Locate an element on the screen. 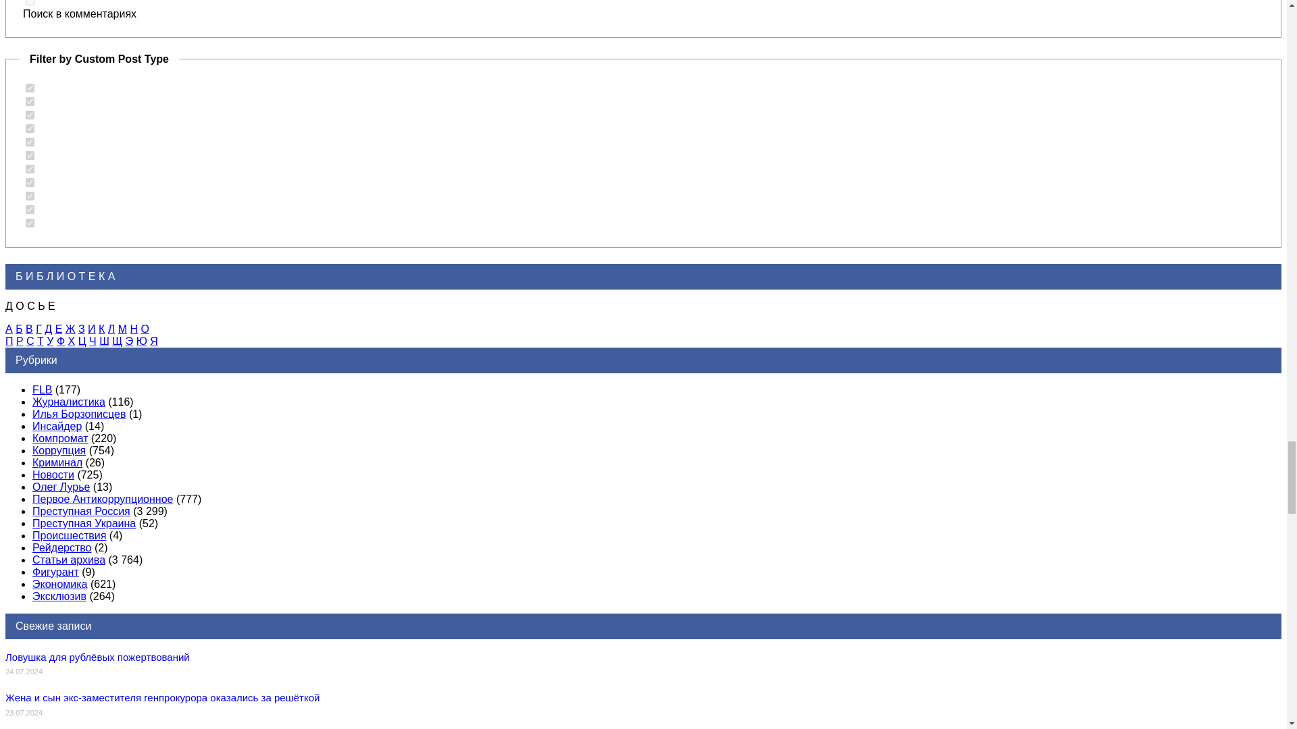 Image resolution: width=1297 pixels, height=729 pixels. post is located at coordinates (30, 88).